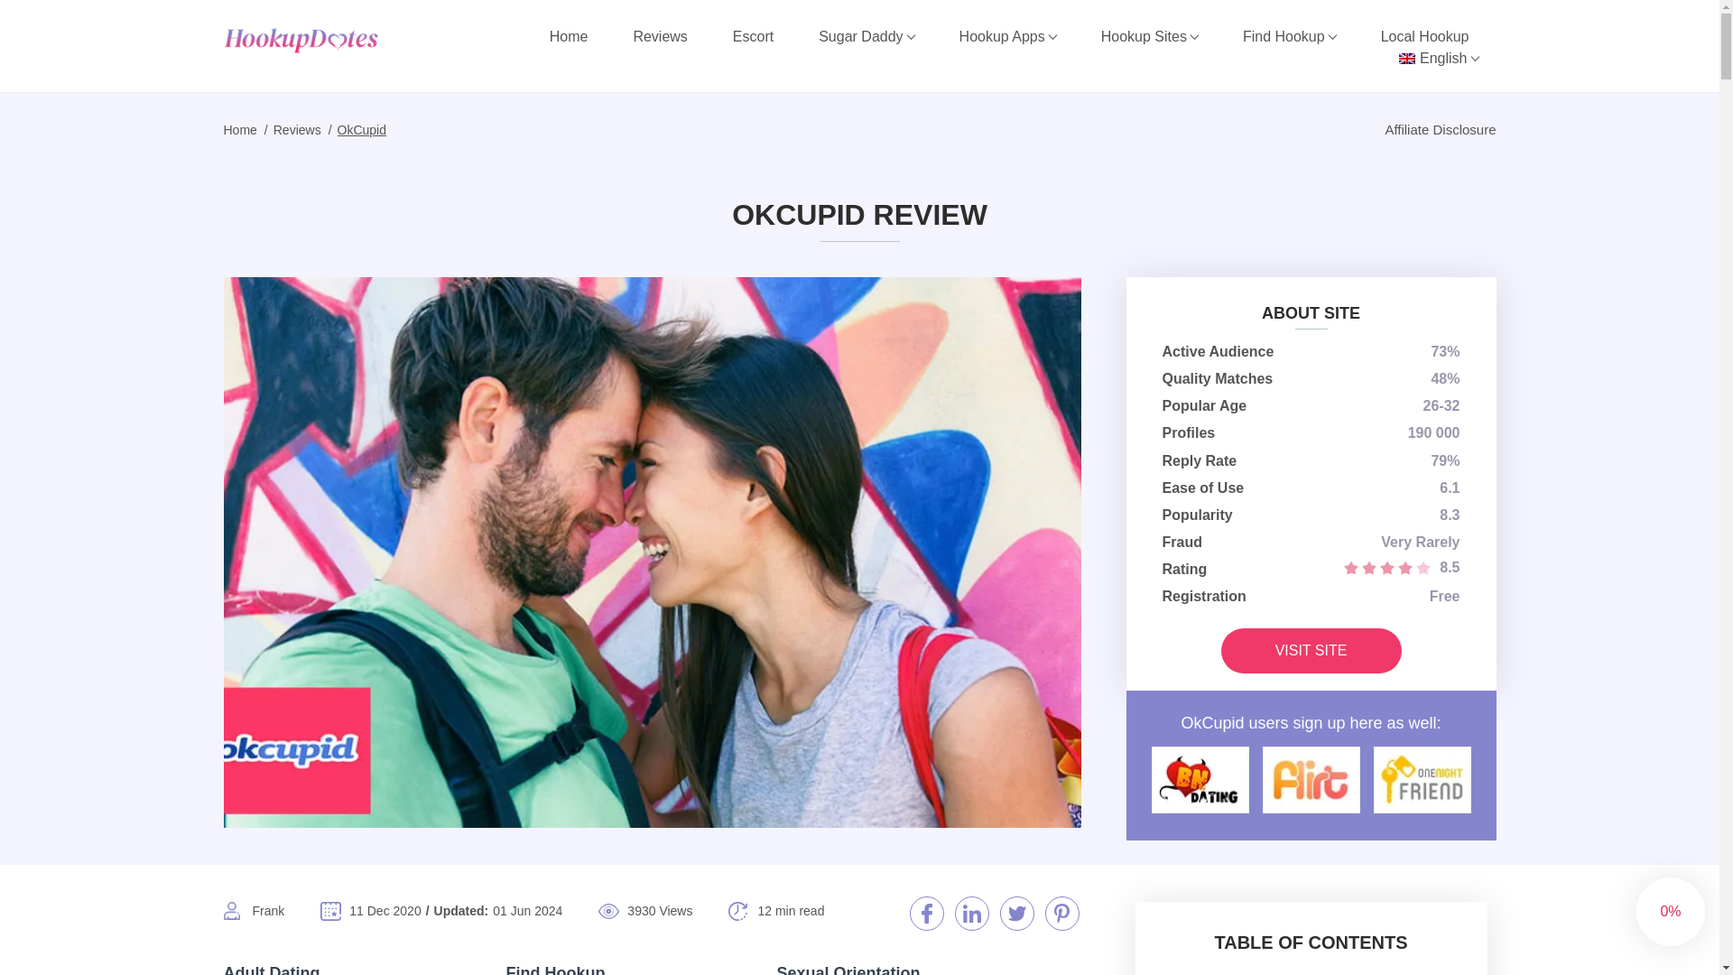 The height and width of the screenshot is (975, 1733). Describe the element at coordinates (1150, 36) in the screenshot. I see `Hookup Sites` at that location.